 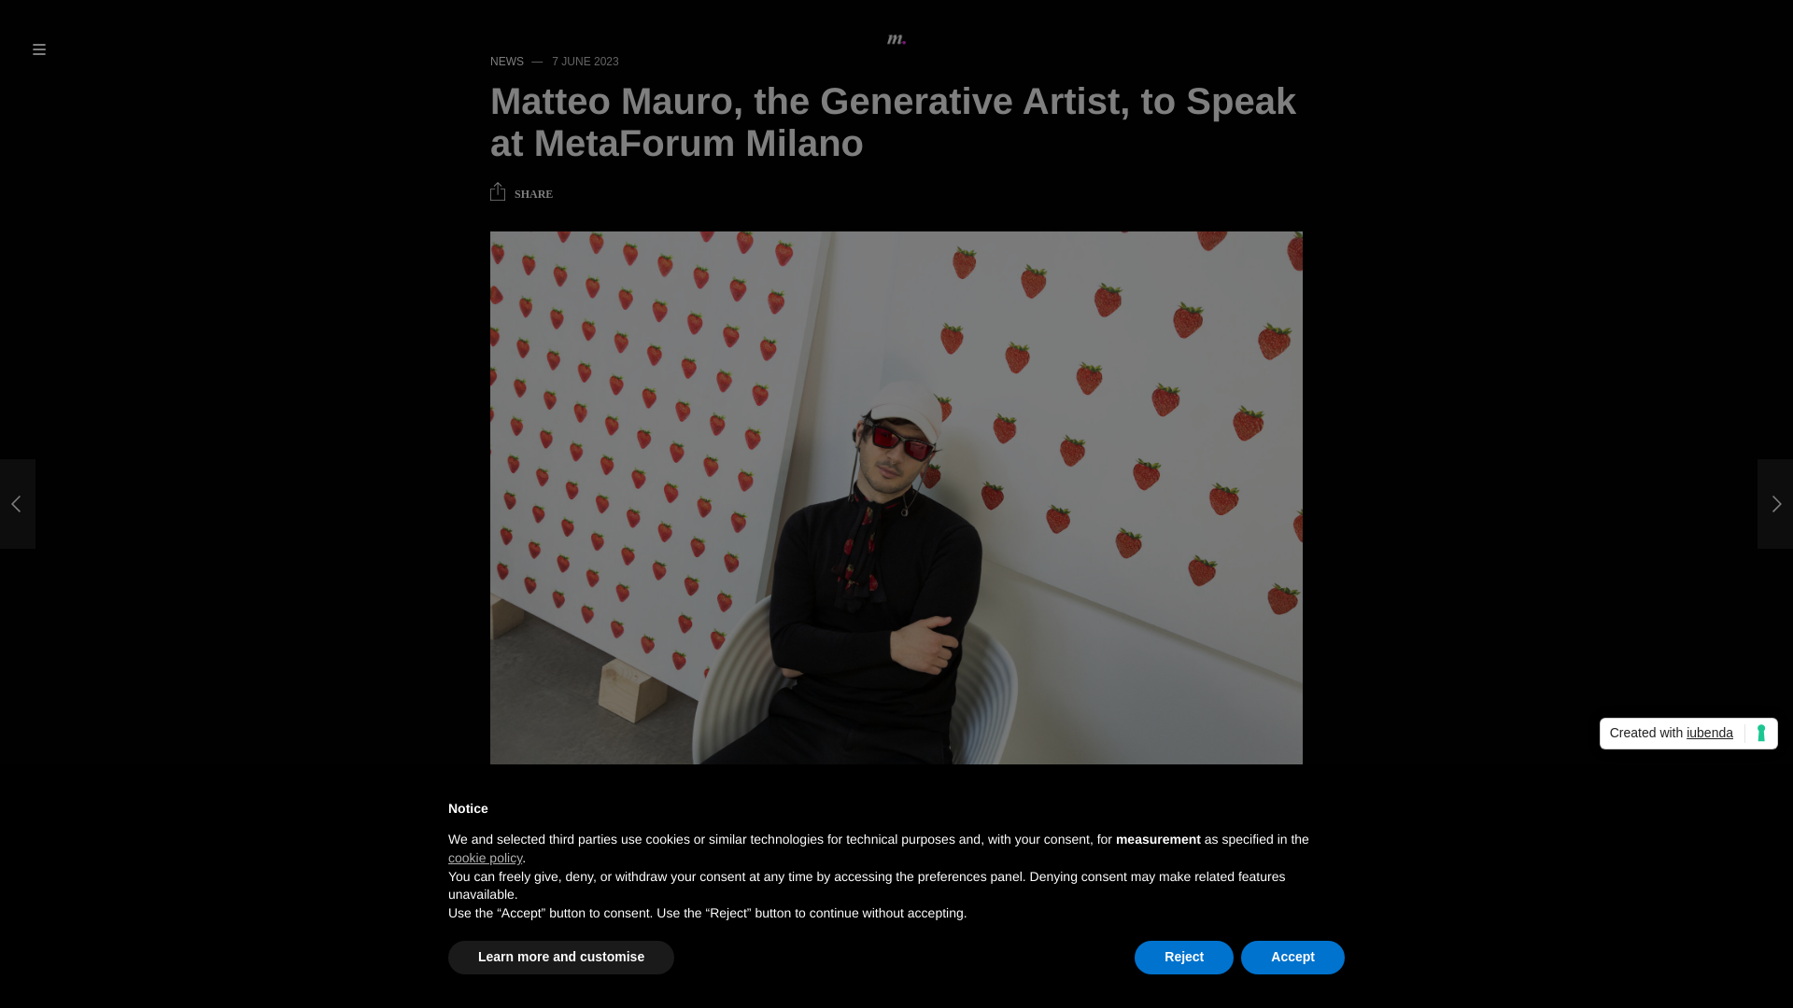 I want to click on cookie policy, so click(x=485, y=857).